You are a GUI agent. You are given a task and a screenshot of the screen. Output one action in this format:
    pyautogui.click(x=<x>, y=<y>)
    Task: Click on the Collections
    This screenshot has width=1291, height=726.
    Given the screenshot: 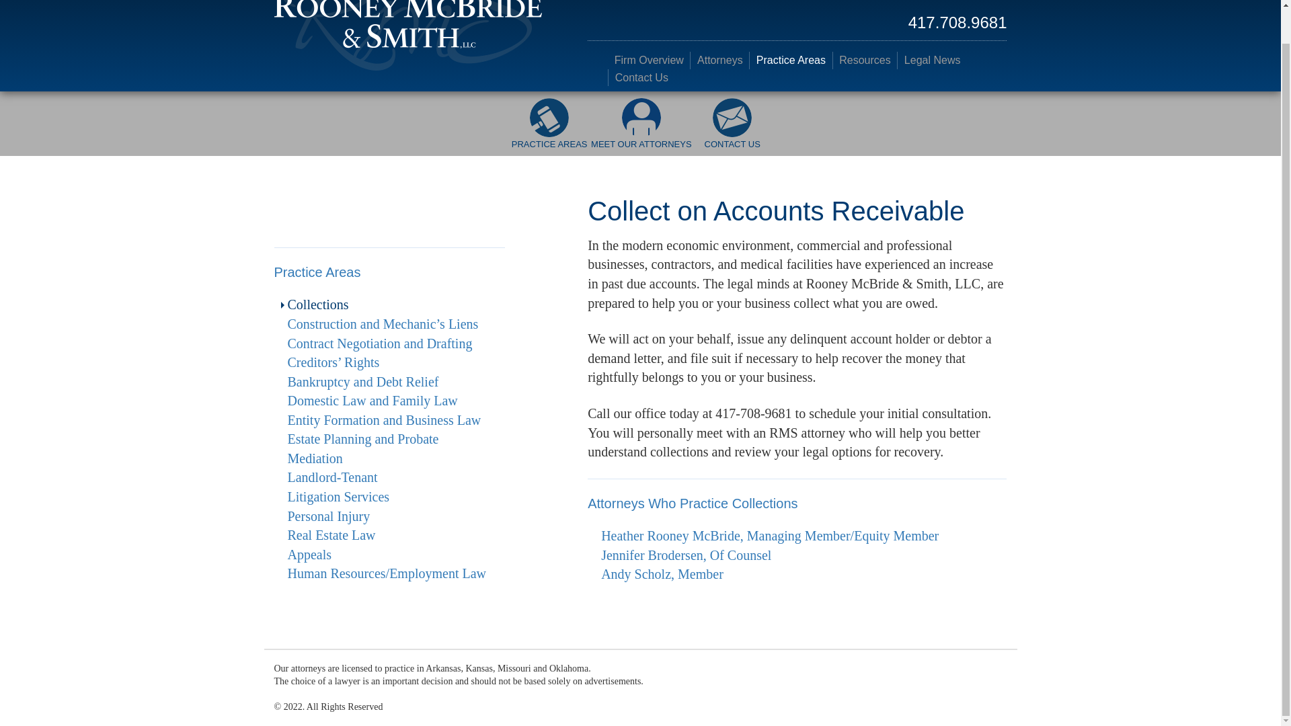 What is the action you would take?
    pyautogui.click(x=318, y=304)
    